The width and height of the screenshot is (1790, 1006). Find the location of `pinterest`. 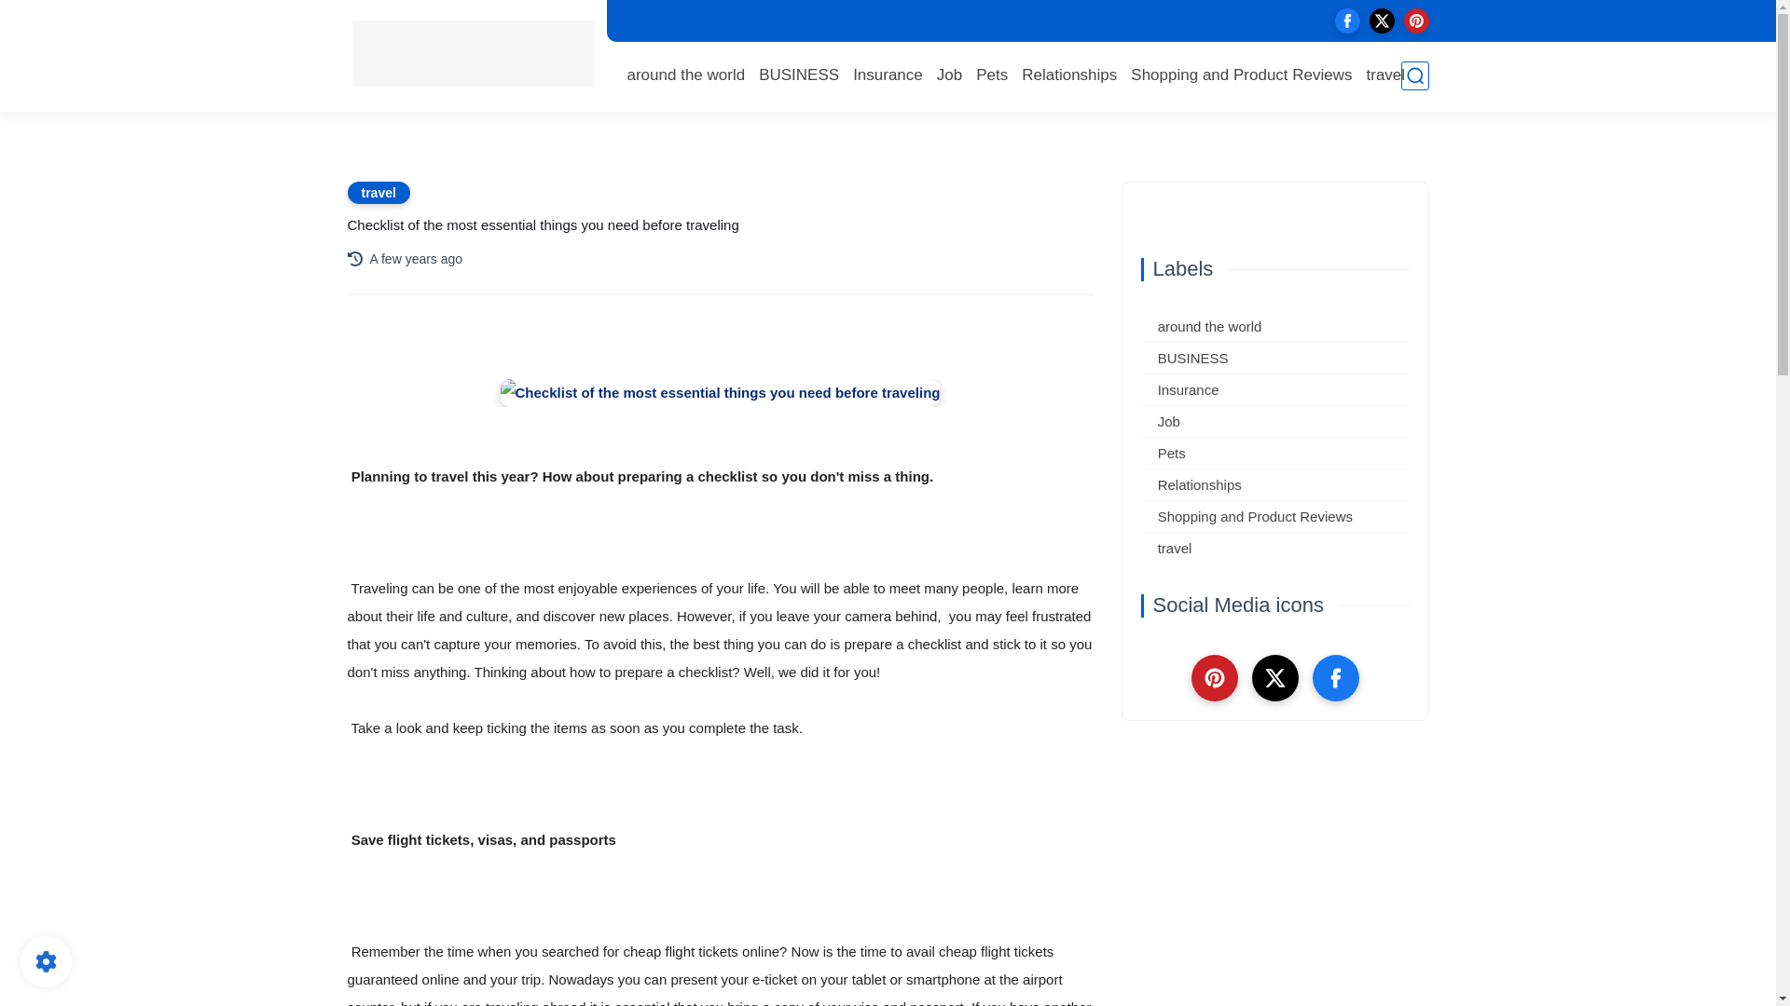

pinterest is located at coordinates (1415, 20).